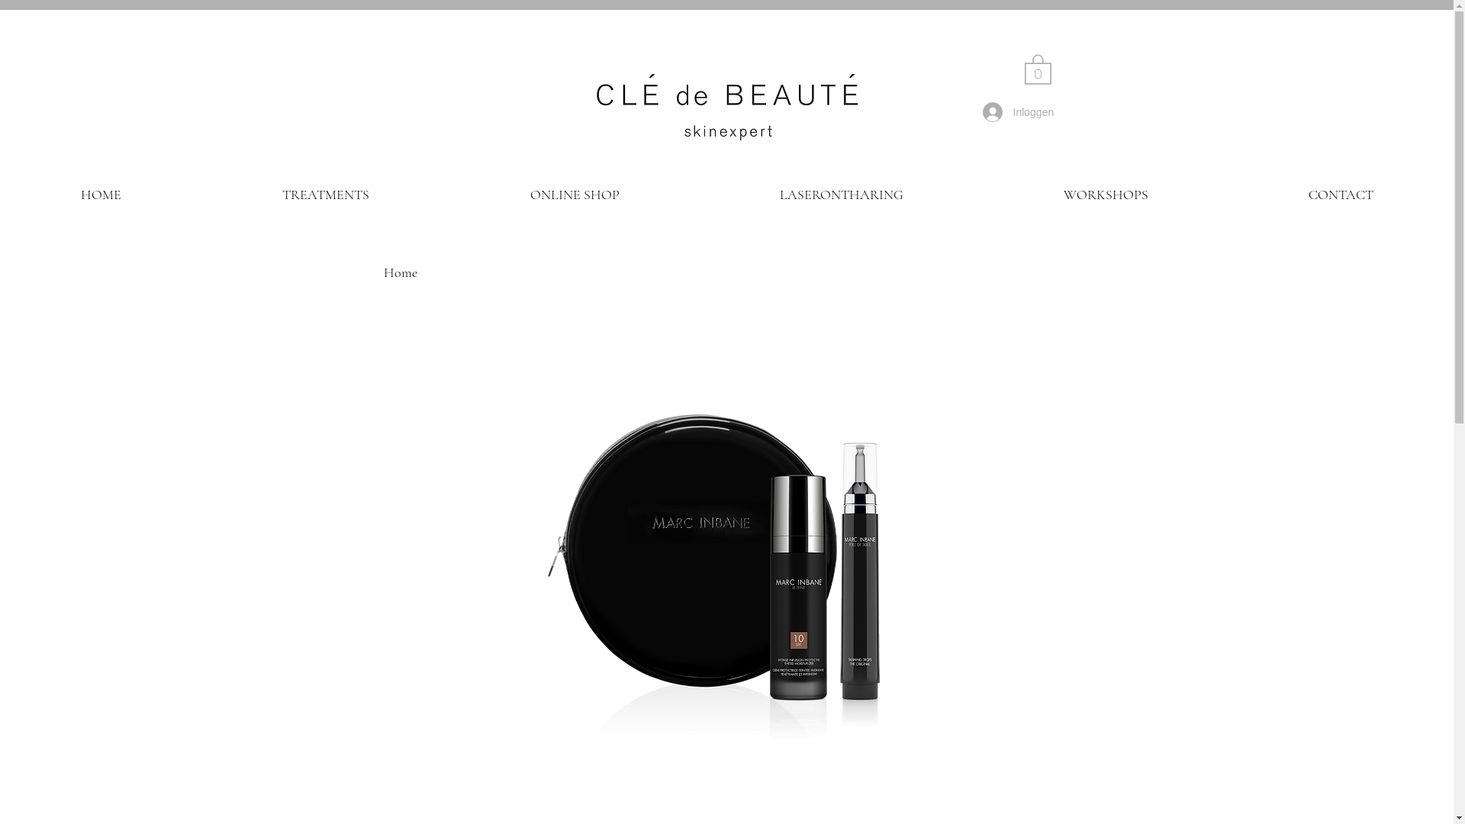 Image resolution: width=1465 pixels, height=824 pixels. I want to click on HOME, so click(101, 195).